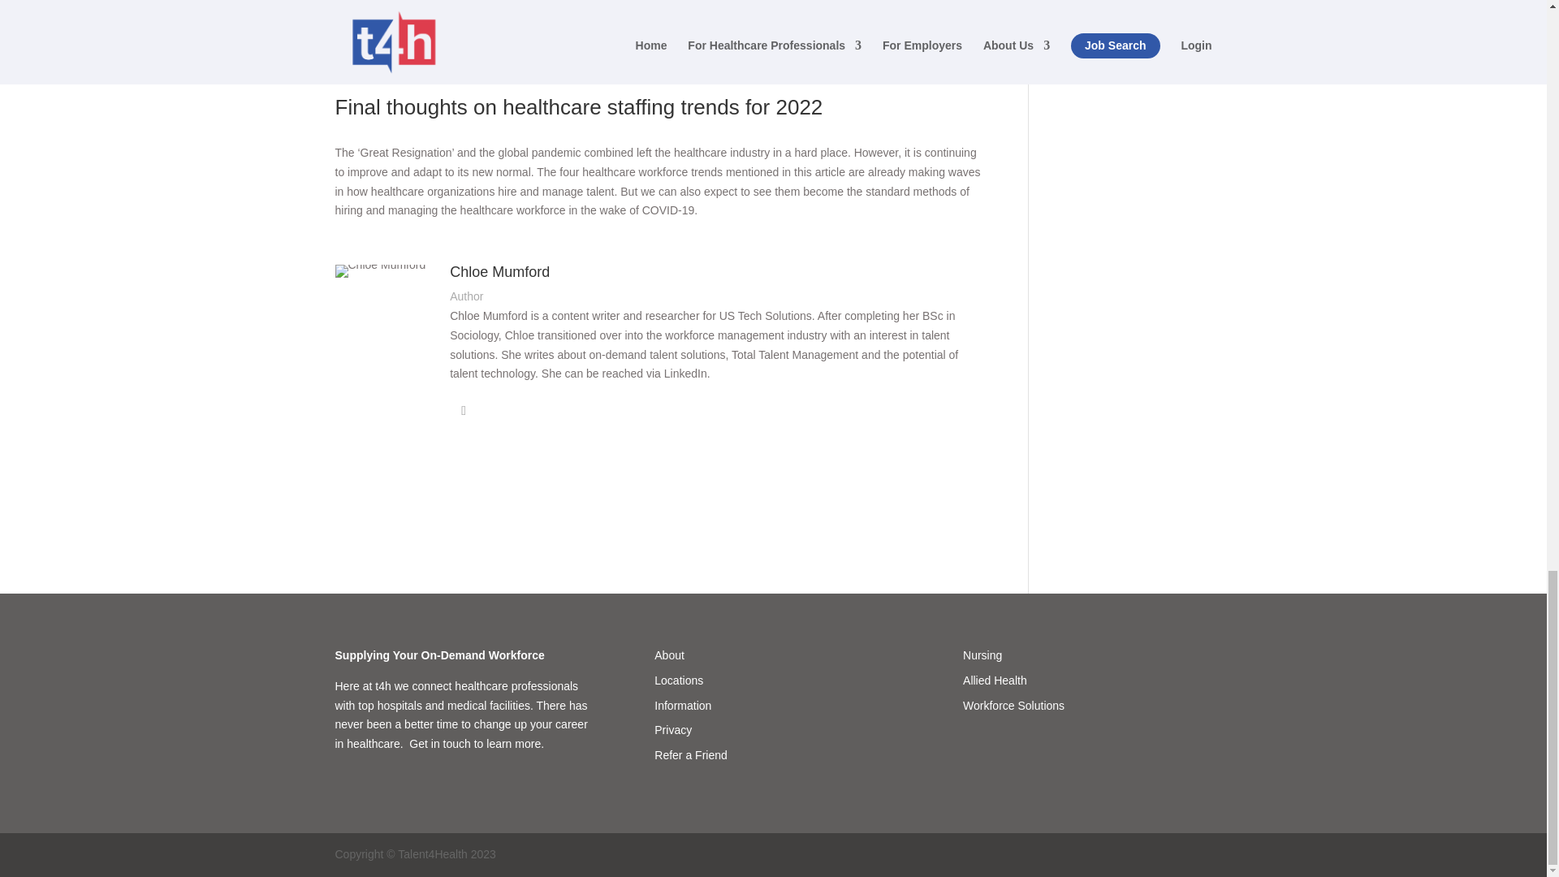 This screenshot has height=877, width=1559. What do you see at coordinates (669, 655) in the screenshot?
I see `About` at bounding box center [669, 655].